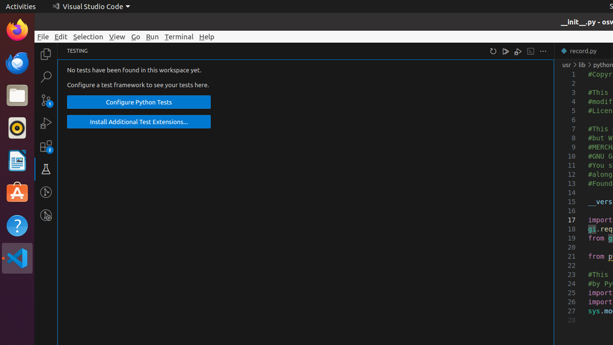 This screenshot has height=345, width=613. Describe the element at coordinates (46, 54) in the screenshot. I see `Explorer (Ctrl+Shift+E)` at that location.